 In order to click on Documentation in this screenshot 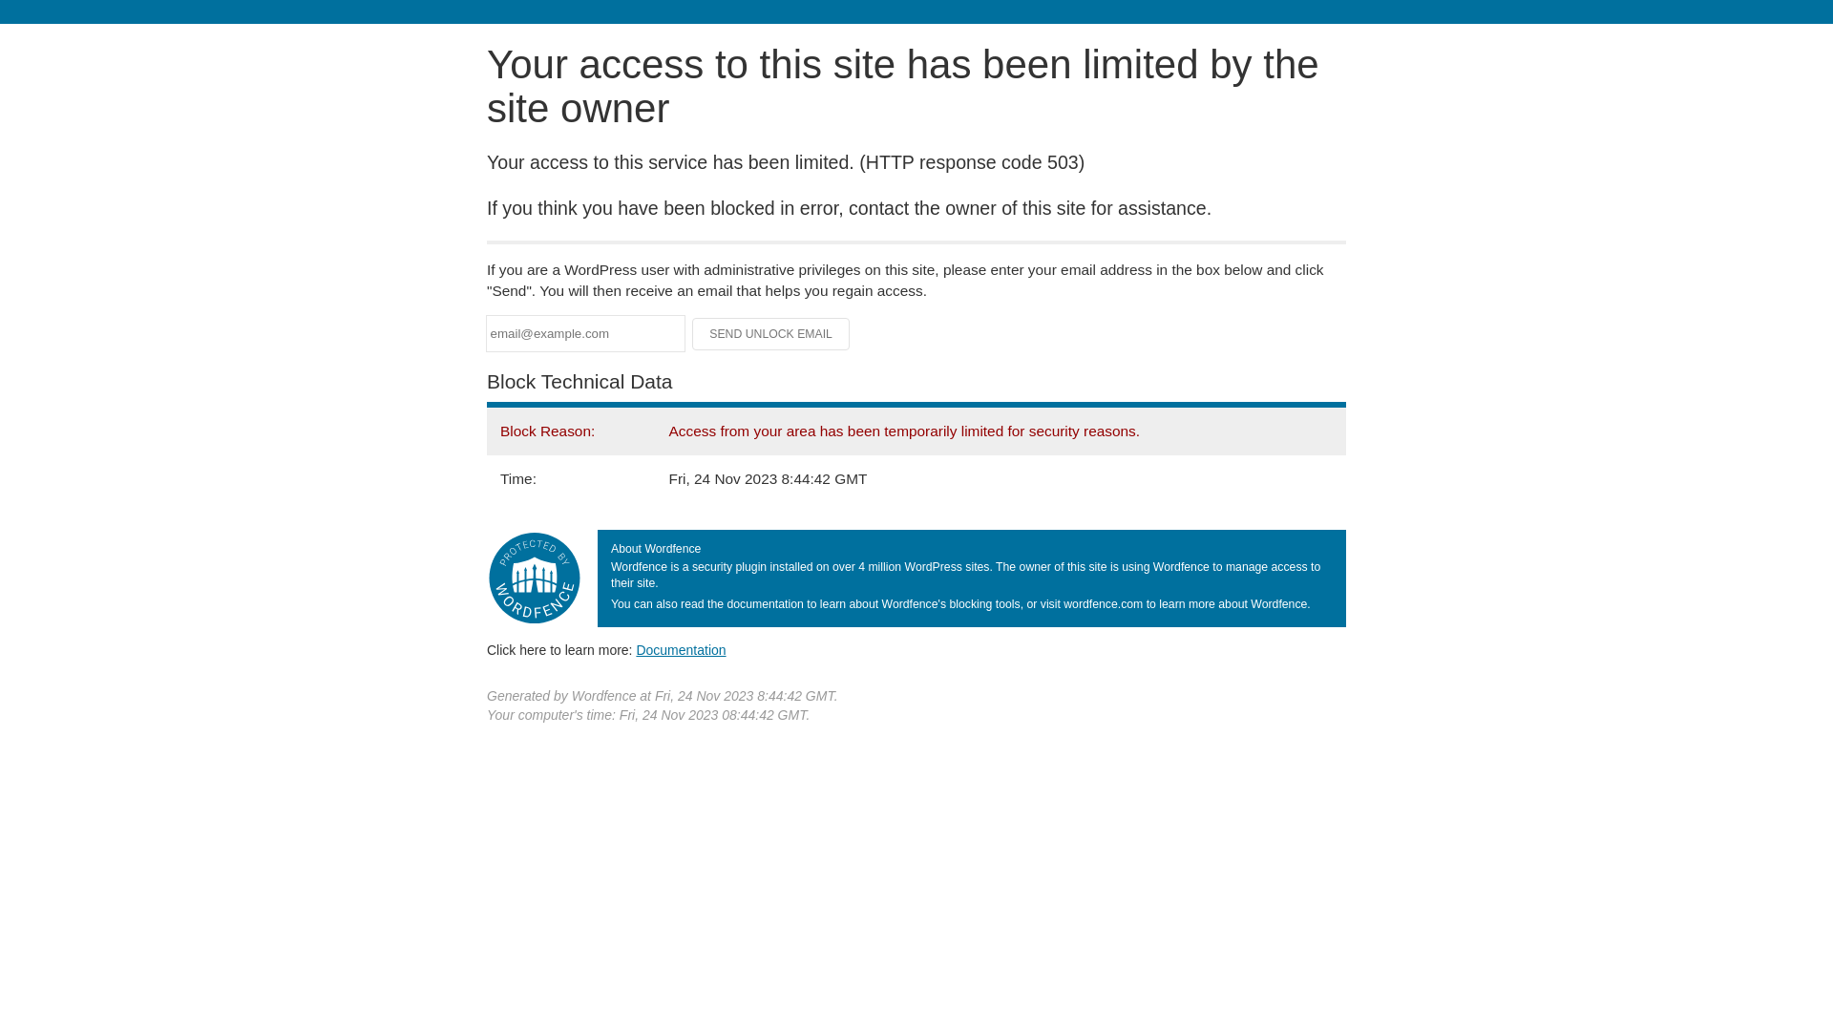, I will do `click(681, 650)`.